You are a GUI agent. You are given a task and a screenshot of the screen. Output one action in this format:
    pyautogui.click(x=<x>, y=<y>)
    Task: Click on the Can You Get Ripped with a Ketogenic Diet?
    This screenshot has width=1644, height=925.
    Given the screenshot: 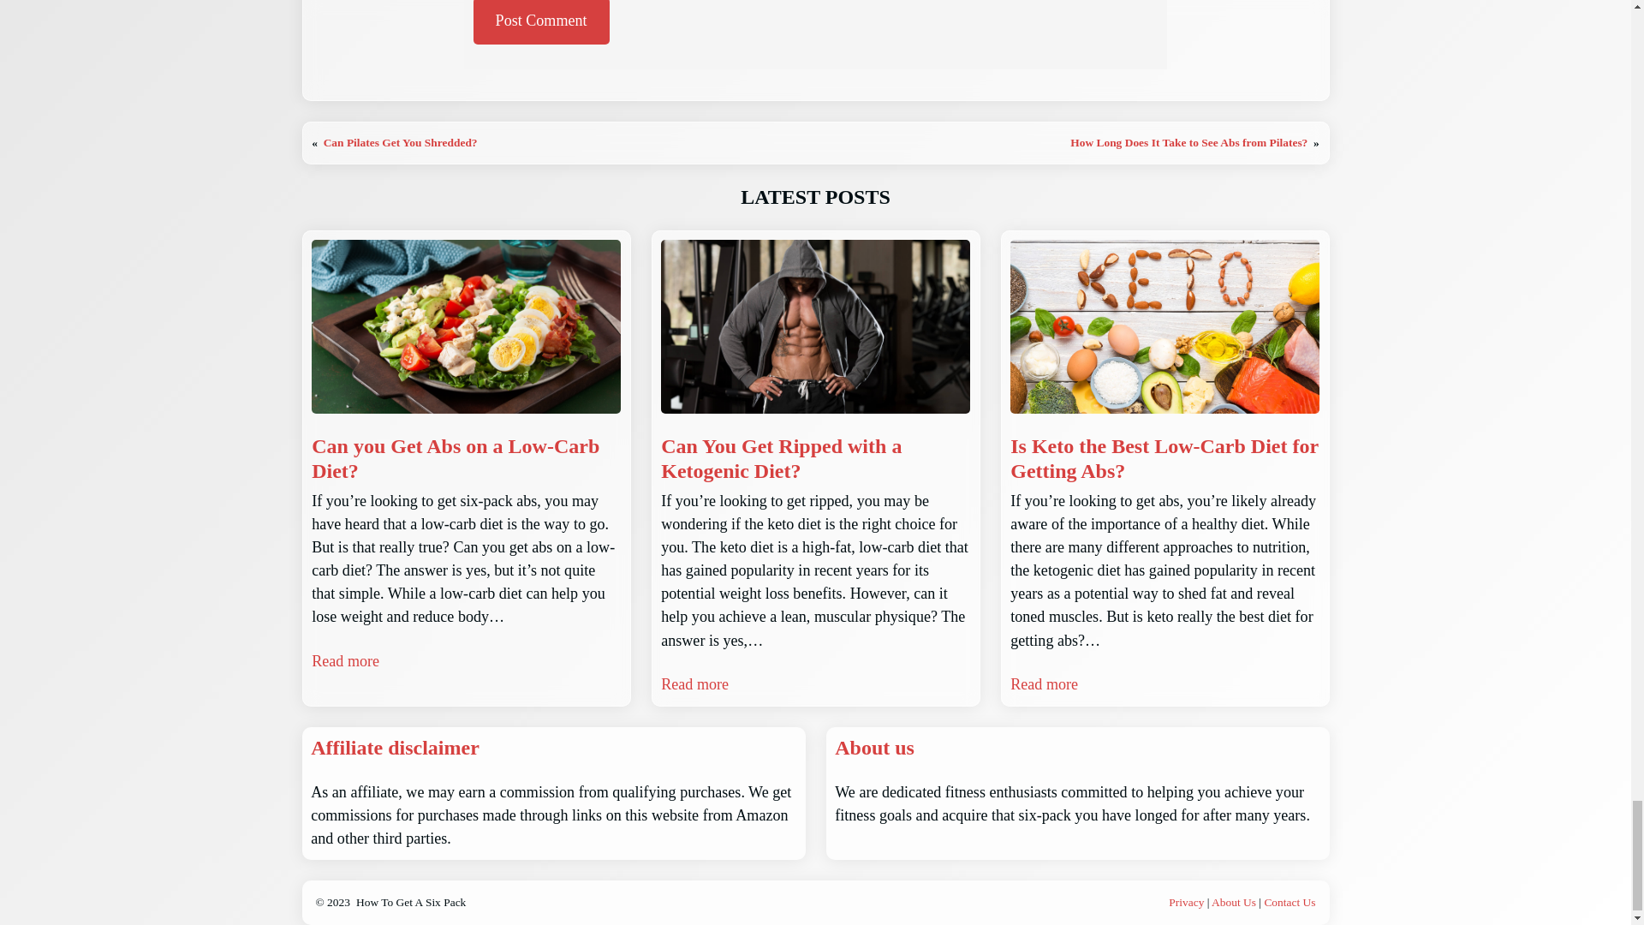 What is the action you would take?
    pyautogui.click(x=815, y=458)
    